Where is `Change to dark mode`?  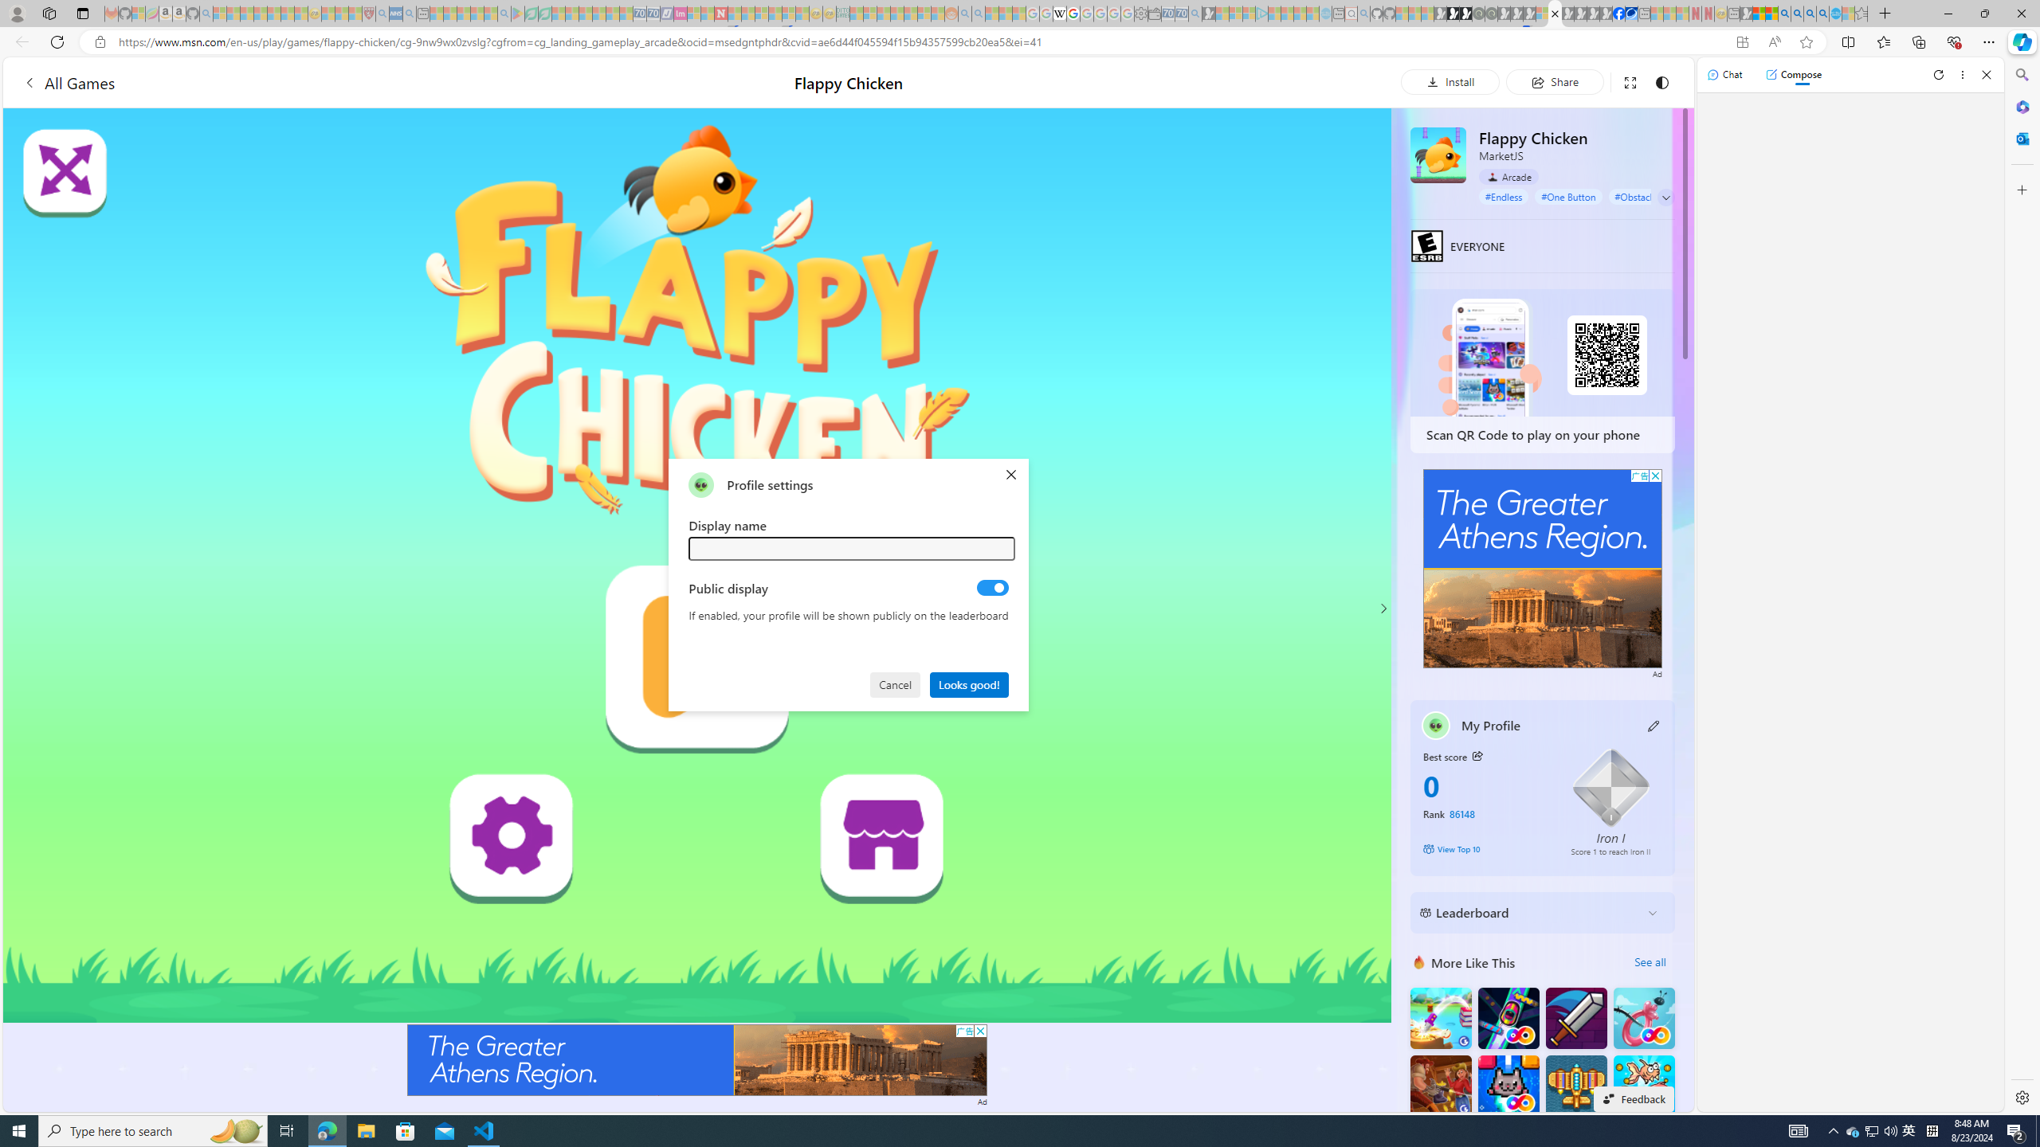 Change to dark mode is located at coordinates (1661, 81).